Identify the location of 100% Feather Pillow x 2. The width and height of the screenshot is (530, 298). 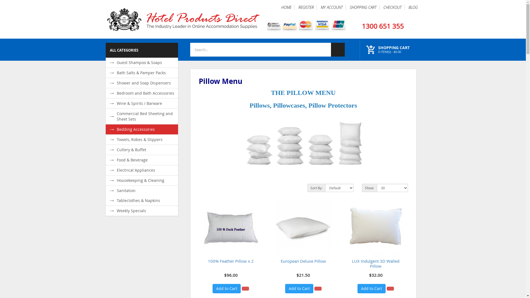
(231, 261).